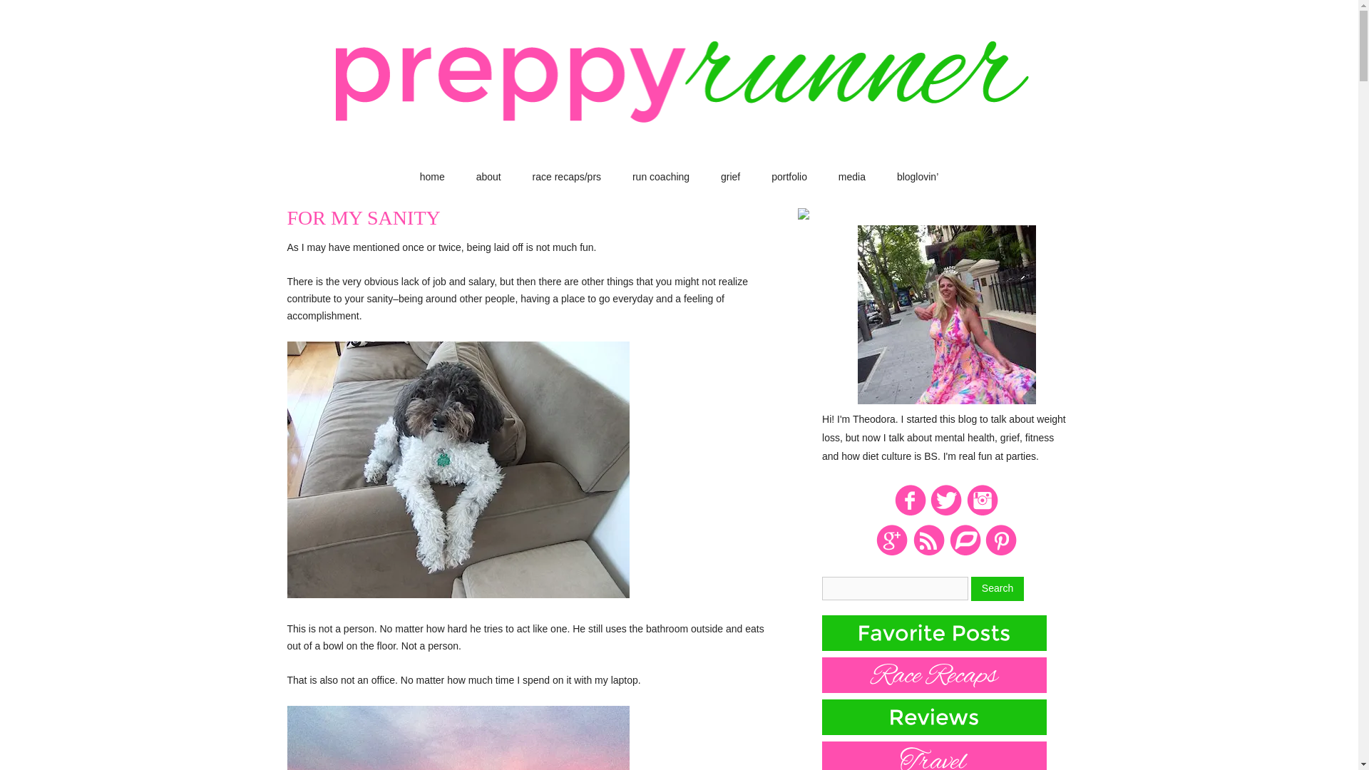 This screenshot has width=1369, height=770. Describe the element at coordinates (789, 177) in the screenshot. I see `portfolio` at that location.